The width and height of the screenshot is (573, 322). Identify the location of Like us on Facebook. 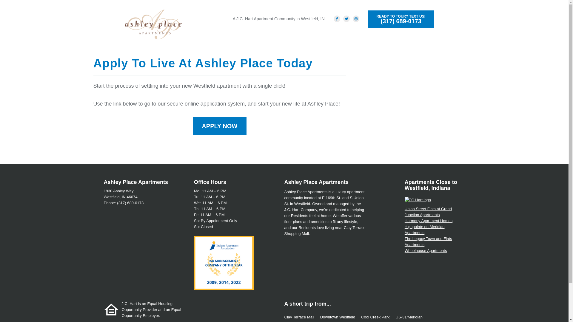
(337, 18).